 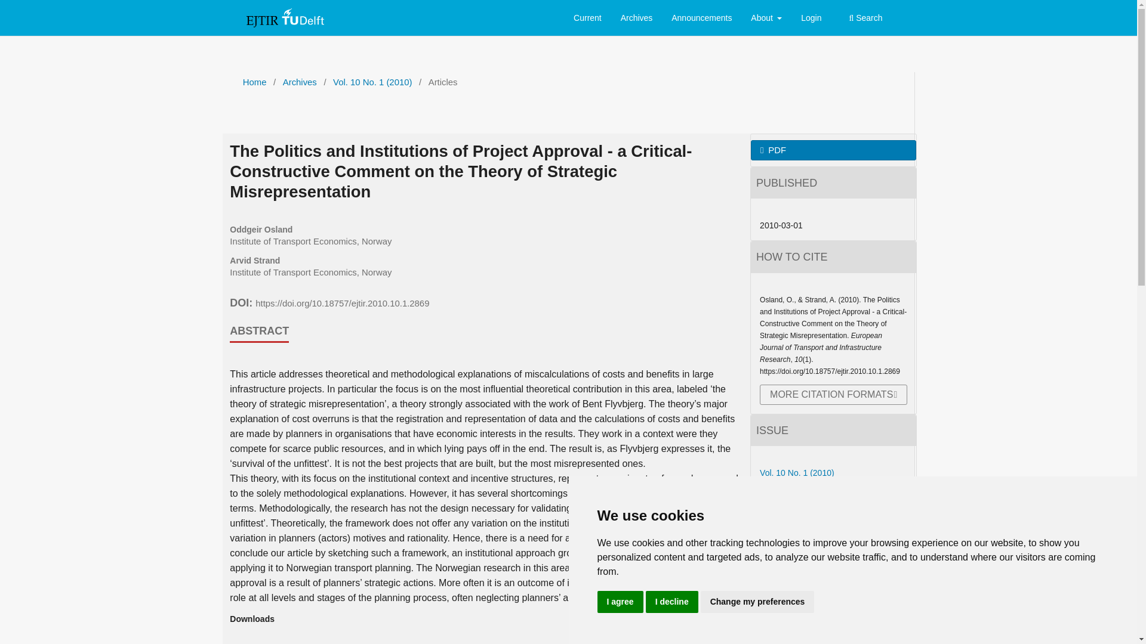 I want to click on I agree, so click(x=620, y=602).